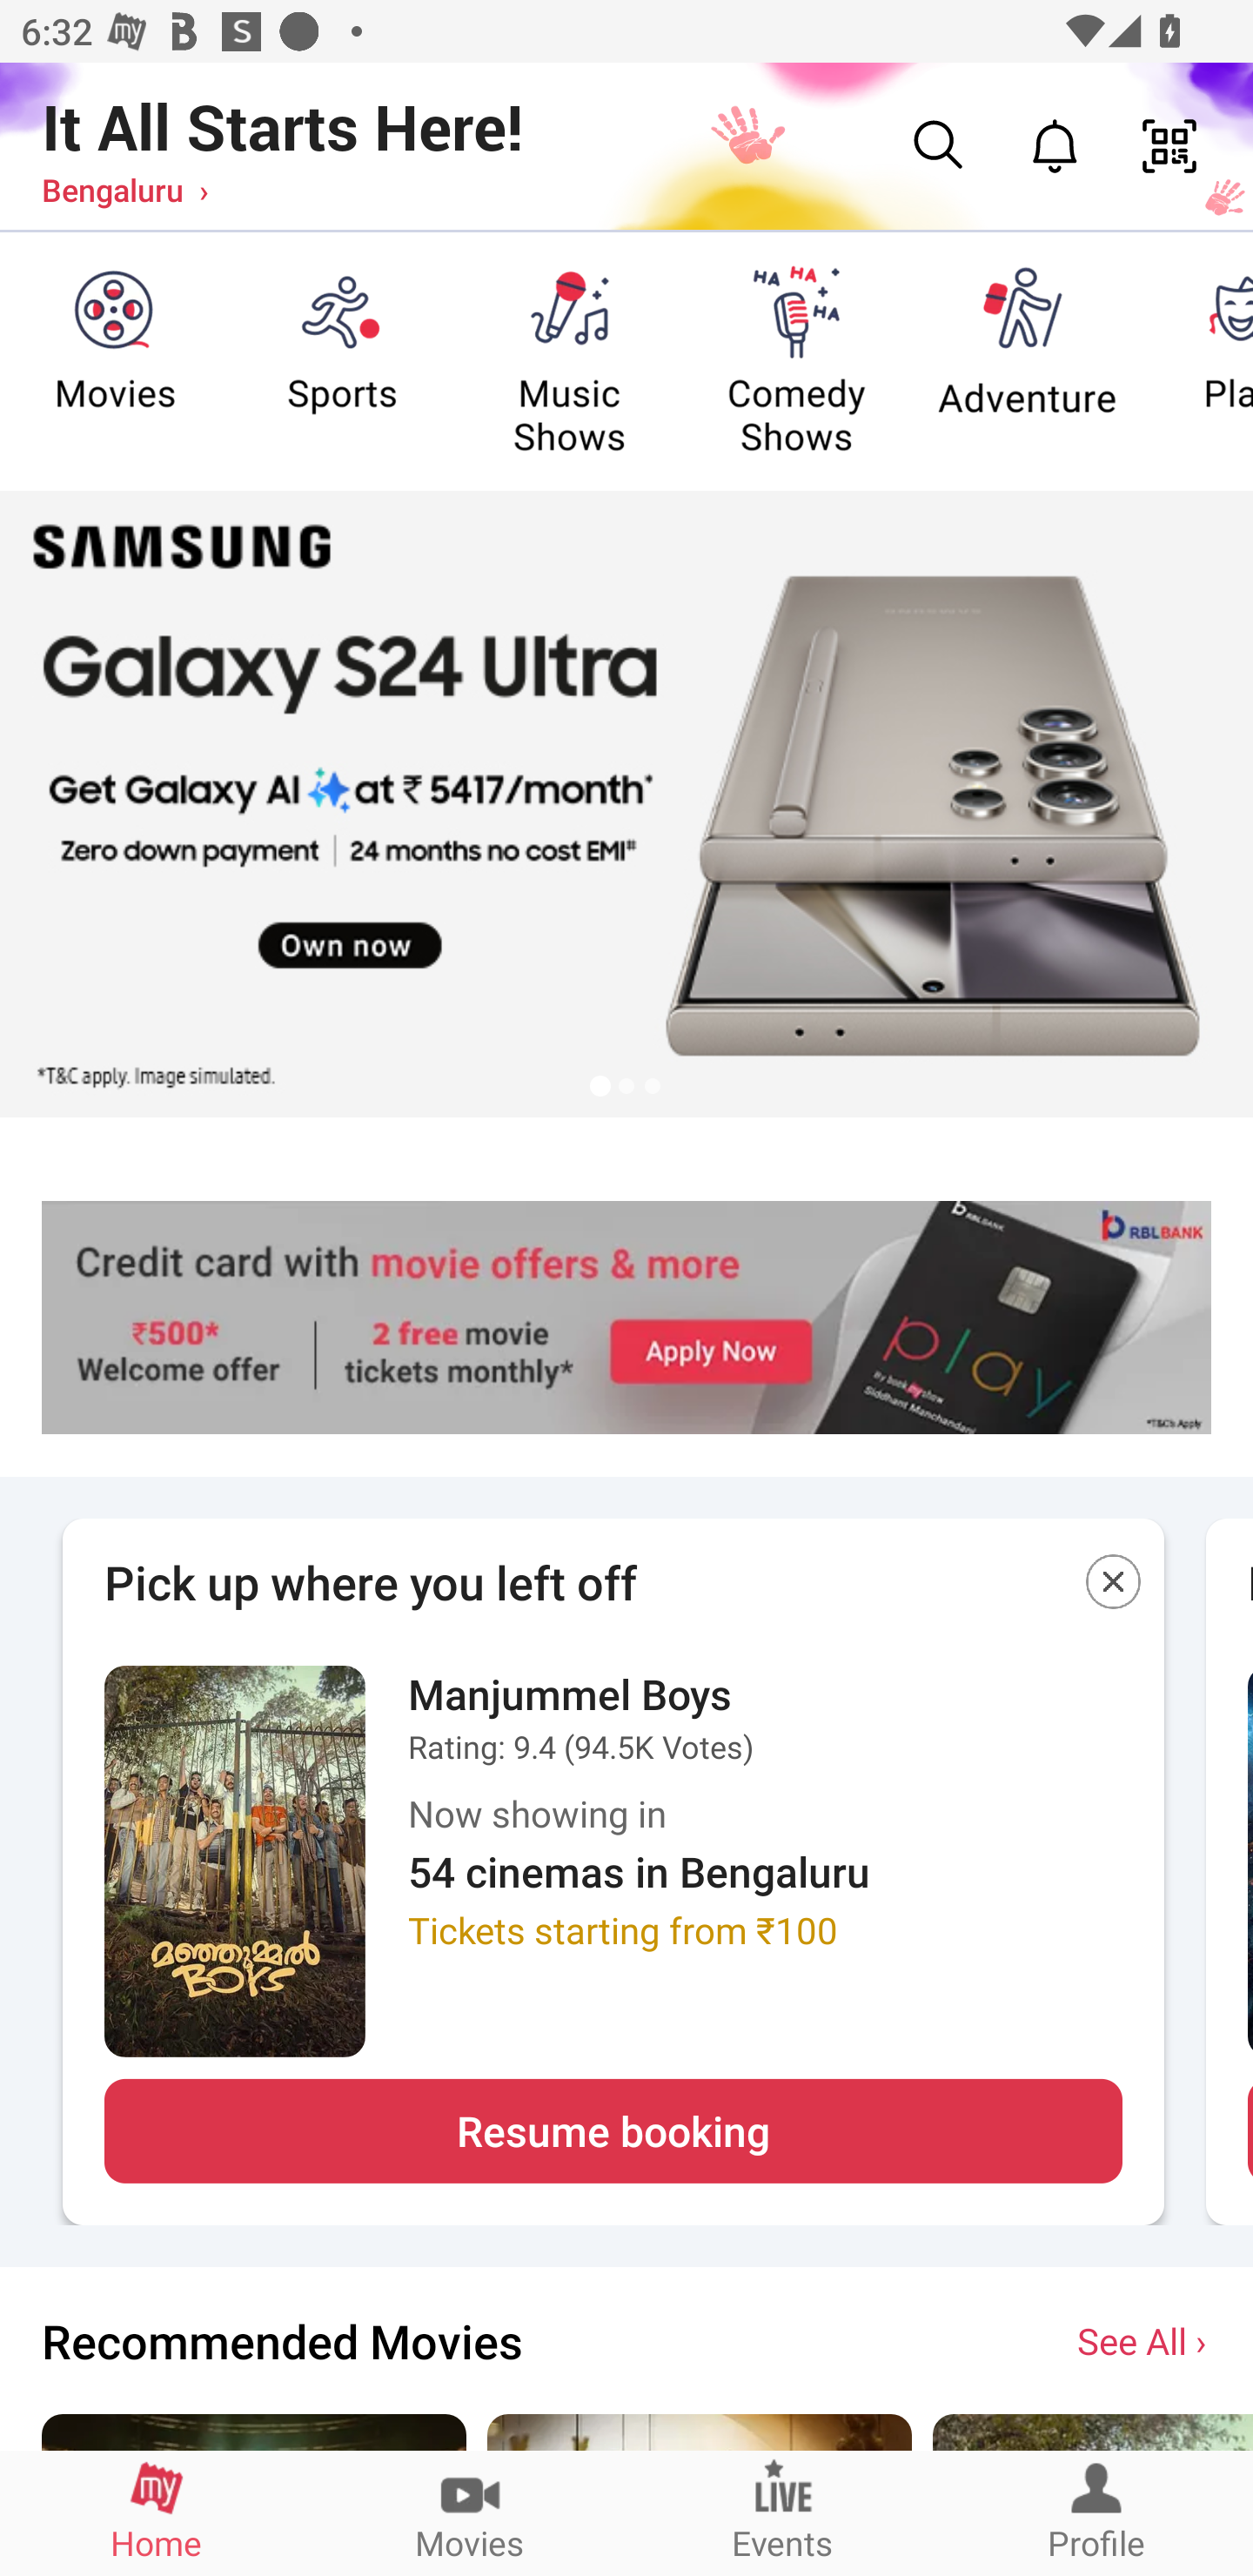 Image resolution: width=1253 pixels, height=2576 pixels. What do you see at coordinates (470, 2512) in the screenshot?
I see `Movies` at bounding box center [470, 2512].